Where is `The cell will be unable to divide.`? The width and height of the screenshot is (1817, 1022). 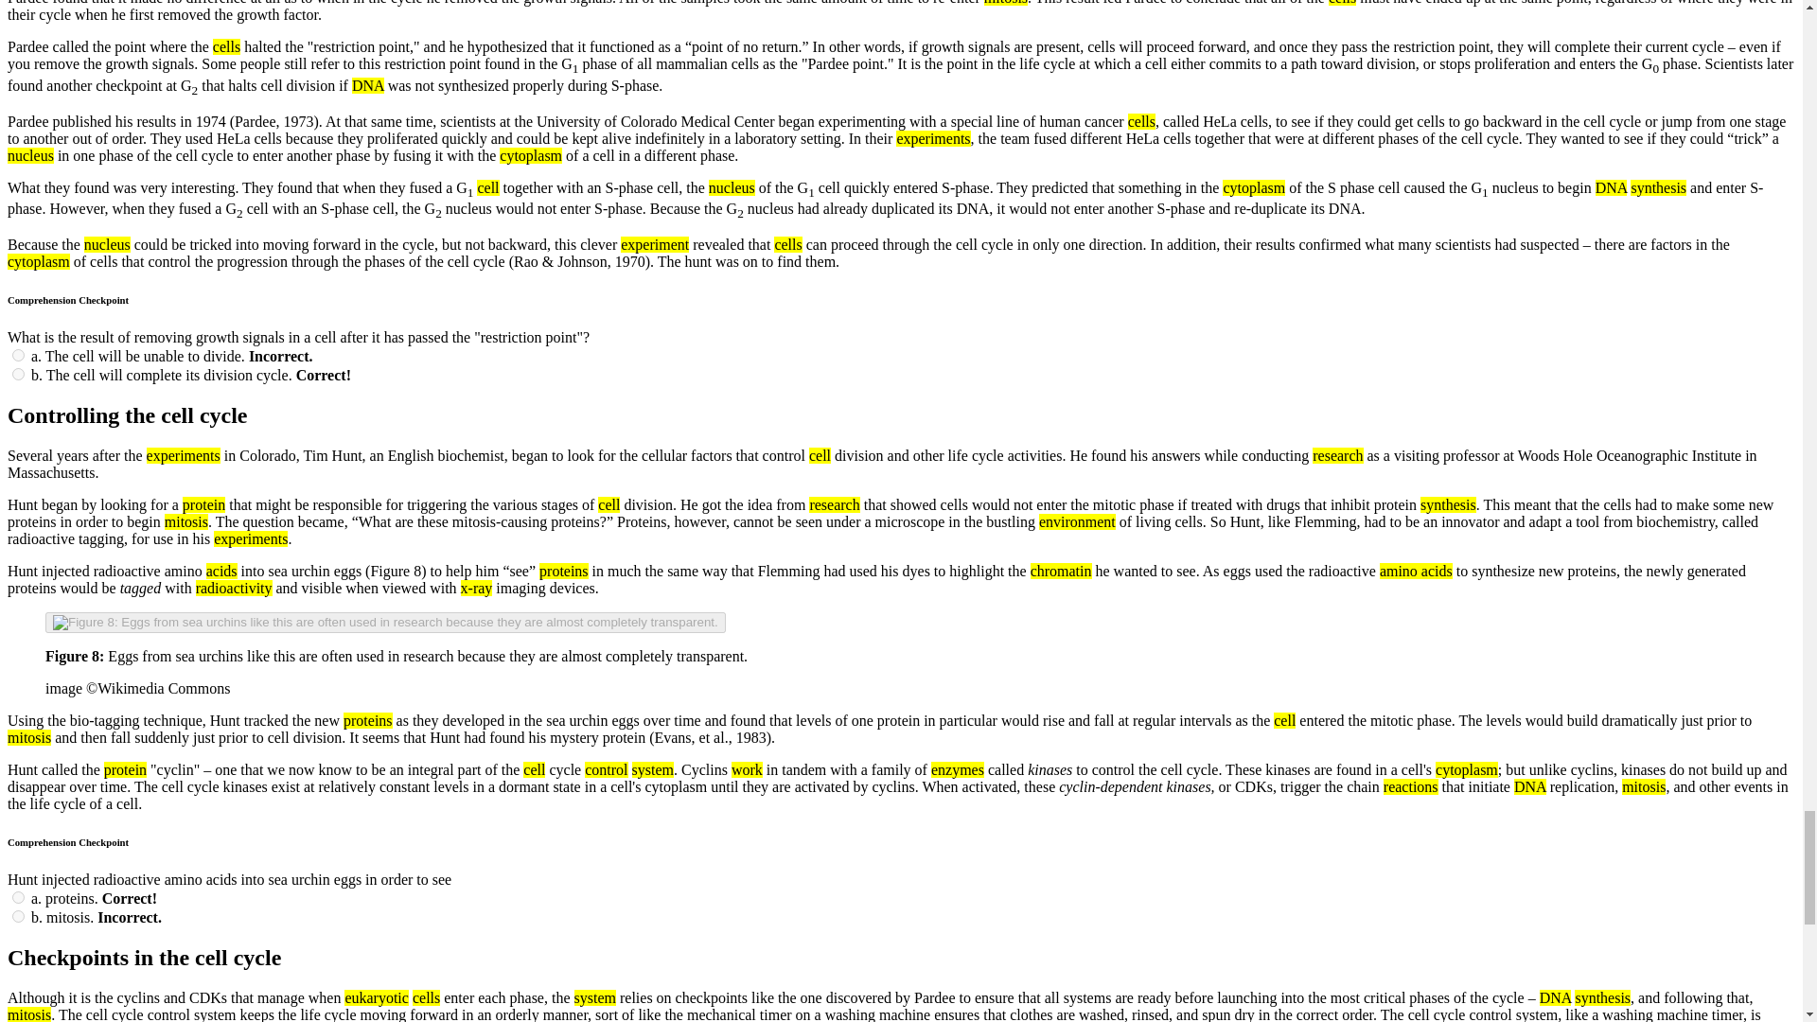 The cell will be unable to divide. is located at coordinates (19, 356).